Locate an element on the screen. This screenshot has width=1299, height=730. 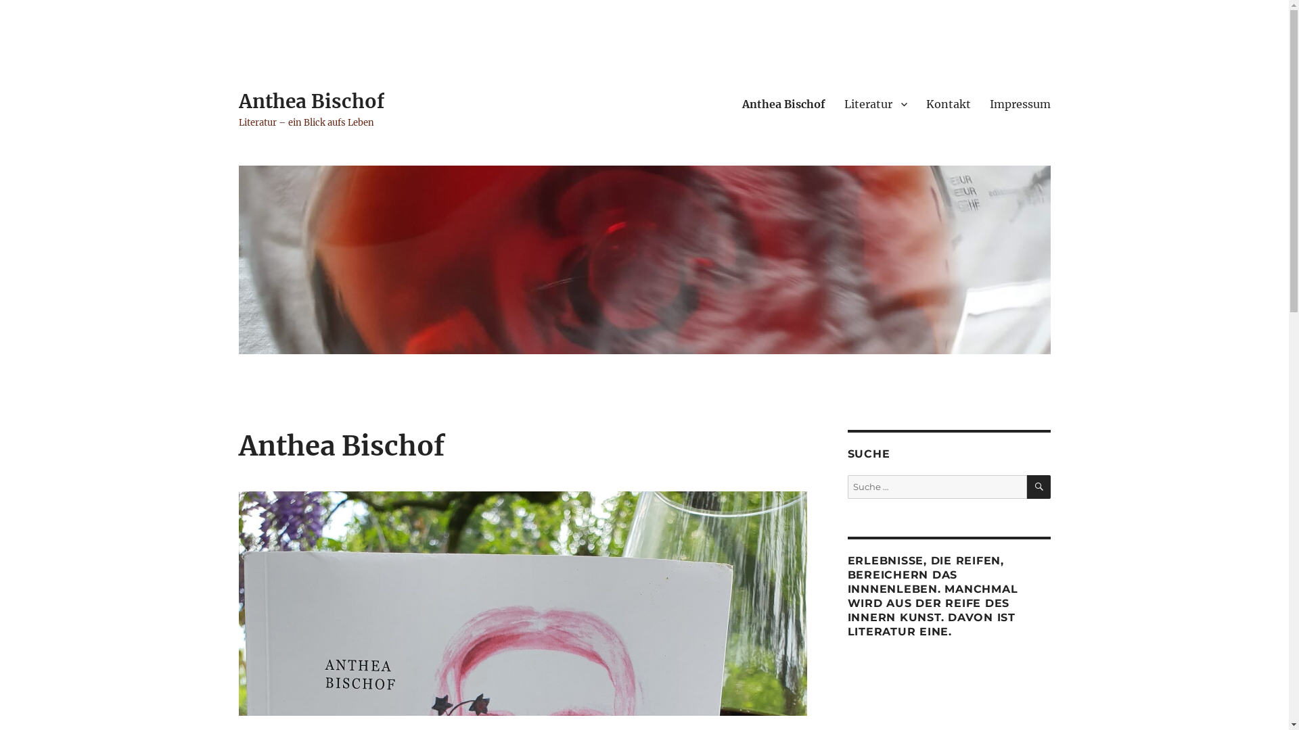
Literatur is located at coordinates (875, 104).